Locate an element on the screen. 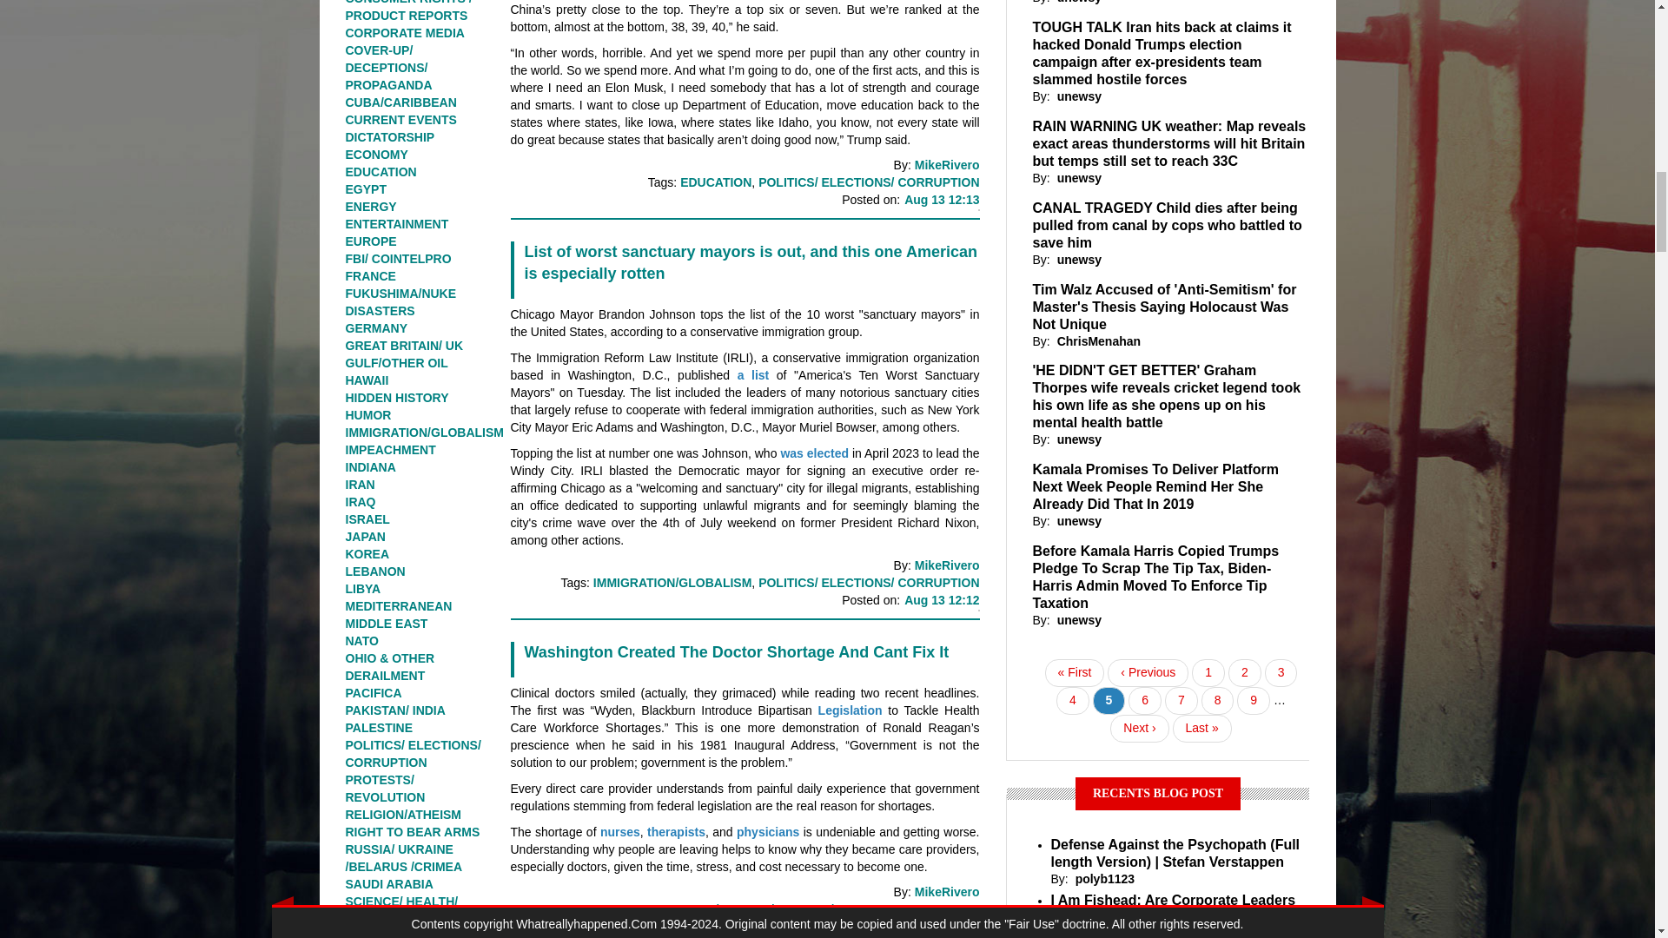 This screenshot has width=1668, height=938. Go to page 8 is located at coordinates (1217, 700).